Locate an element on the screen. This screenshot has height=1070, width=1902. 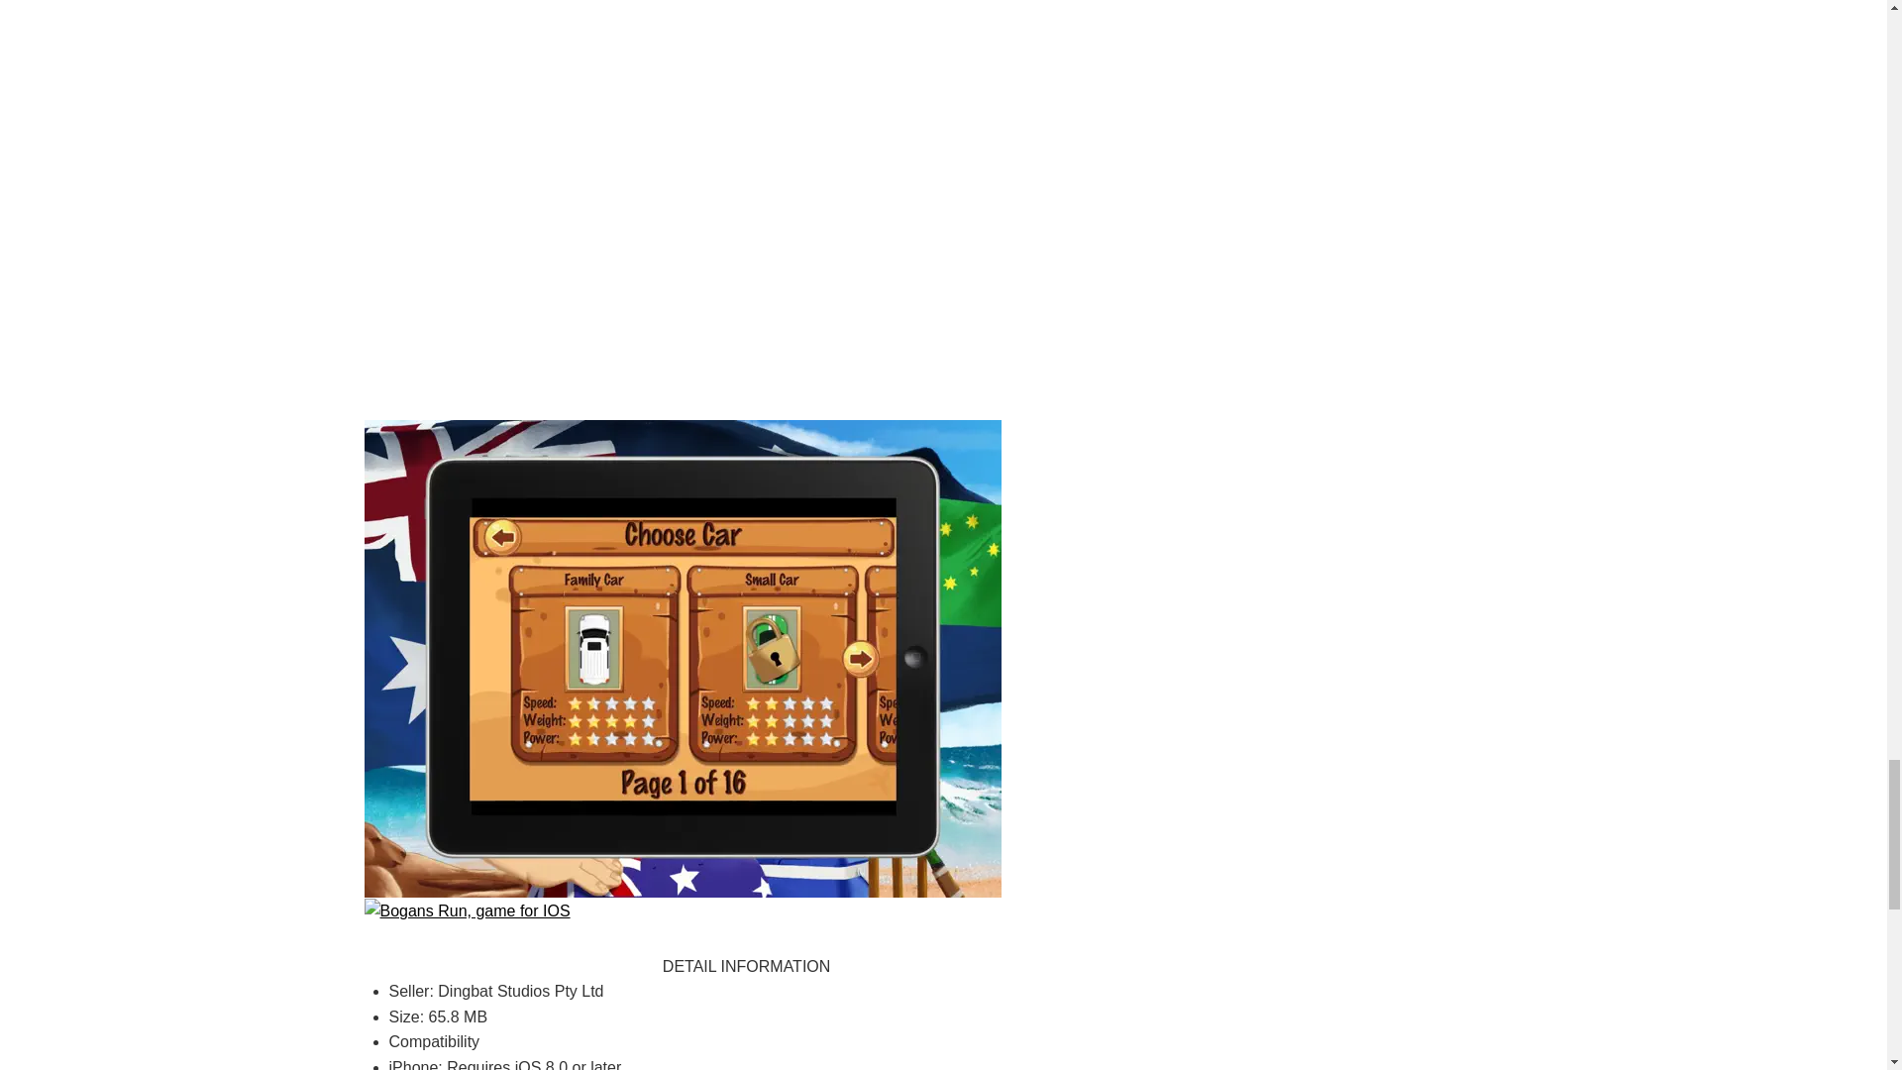
Bogans Run, game for IOS is located at coordinates (684, 179).